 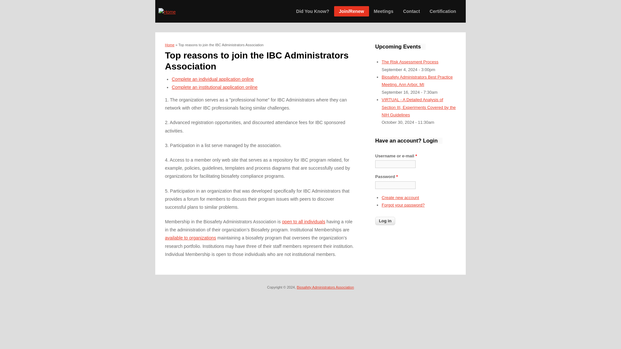 I want to click on Log in, so click(x=385, y=221).